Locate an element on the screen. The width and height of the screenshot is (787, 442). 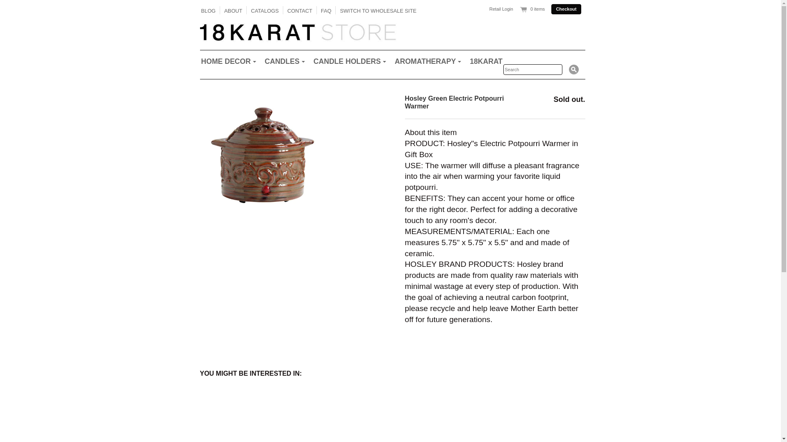
0 items is located at coordinates (532, 9).